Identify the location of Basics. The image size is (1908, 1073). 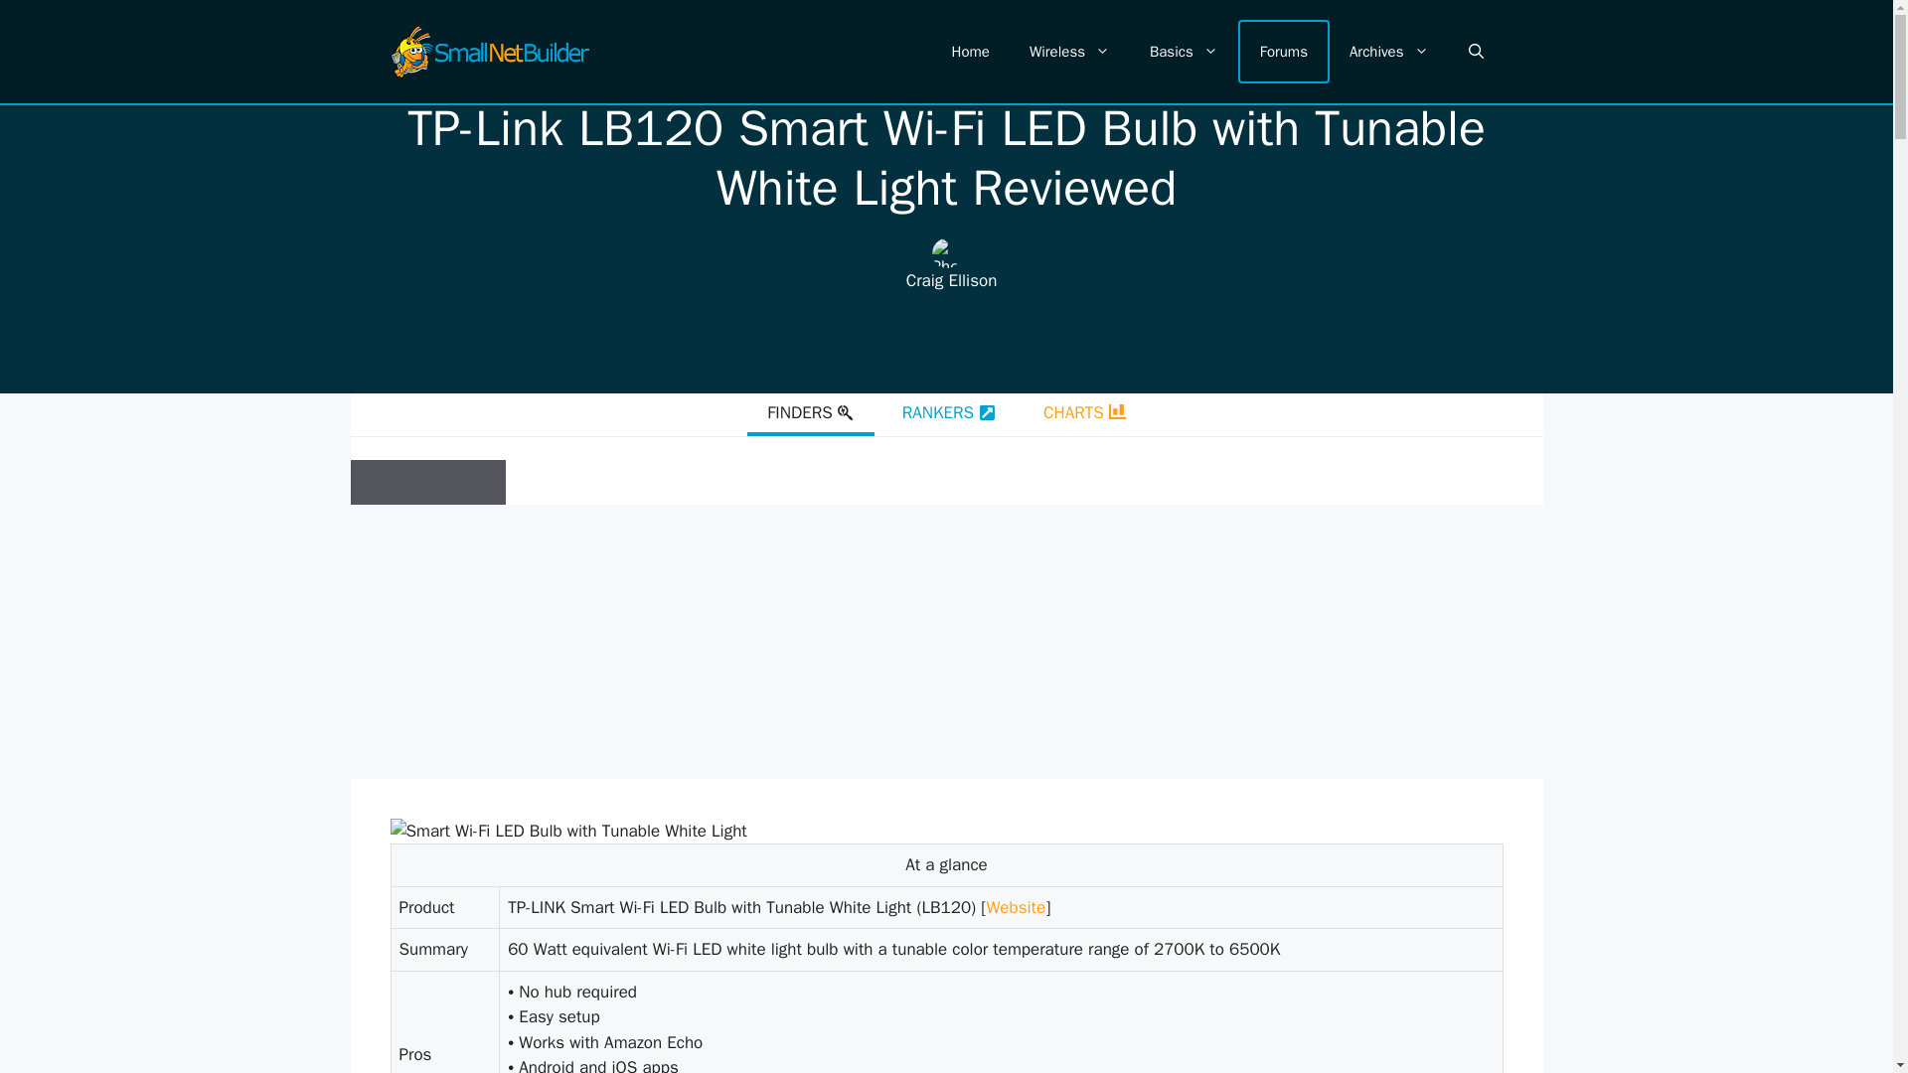
(1184, 52).